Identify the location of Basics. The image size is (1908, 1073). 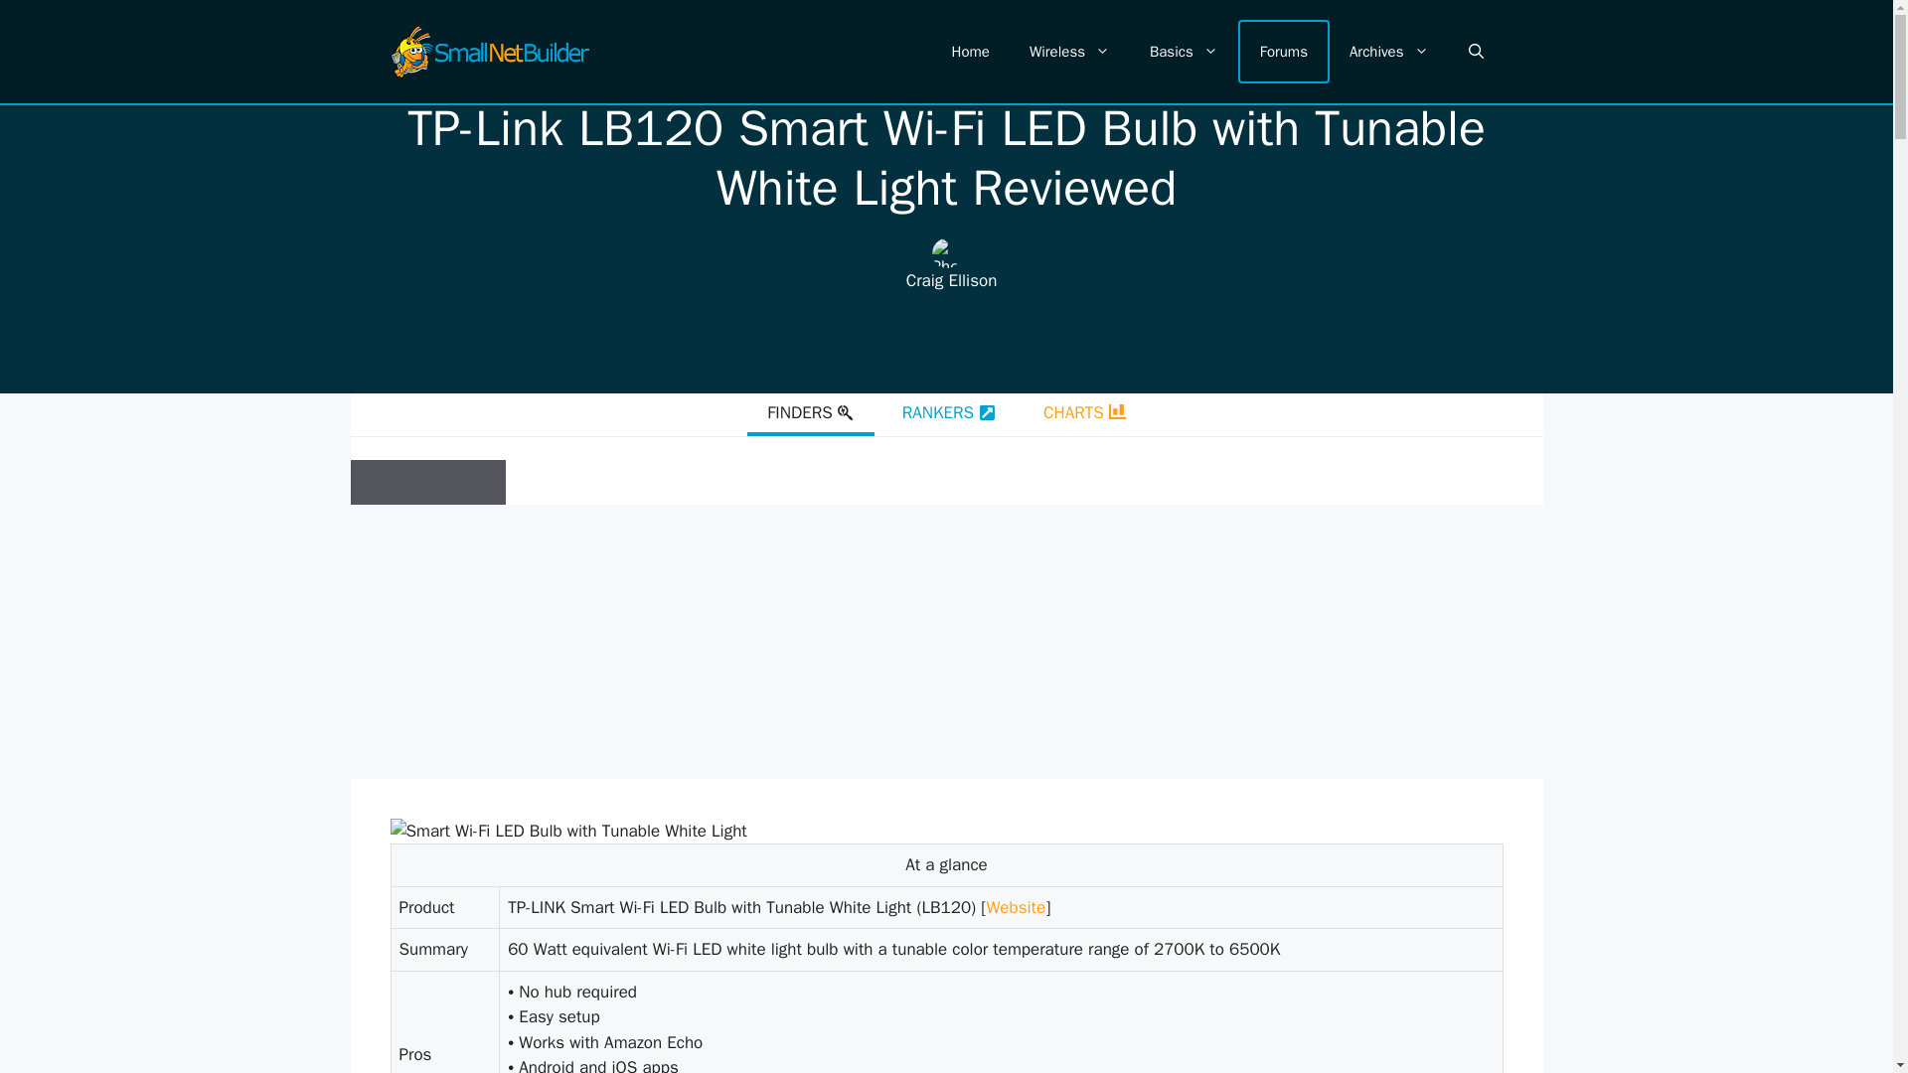
(1184, 52).